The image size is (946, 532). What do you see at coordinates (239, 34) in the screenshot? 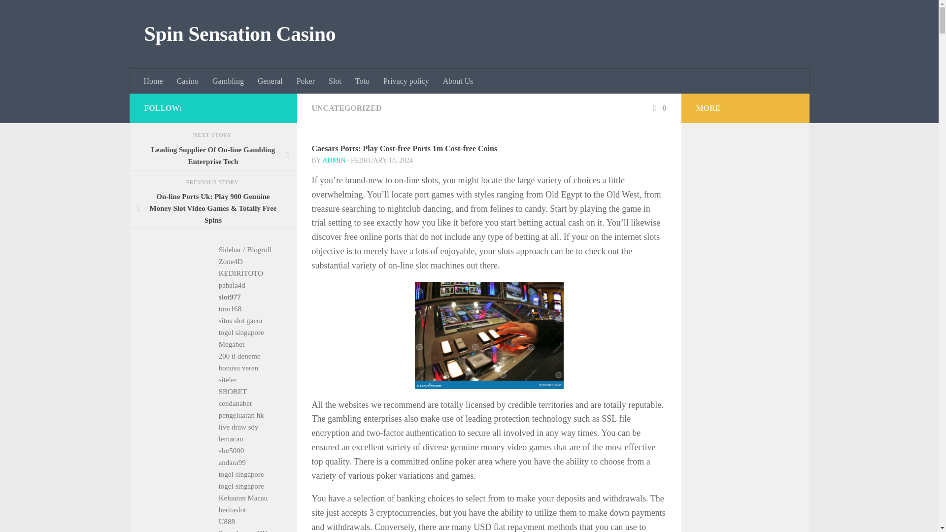
I see `Spin Sensation Casino` at bounding box center [239, 34].